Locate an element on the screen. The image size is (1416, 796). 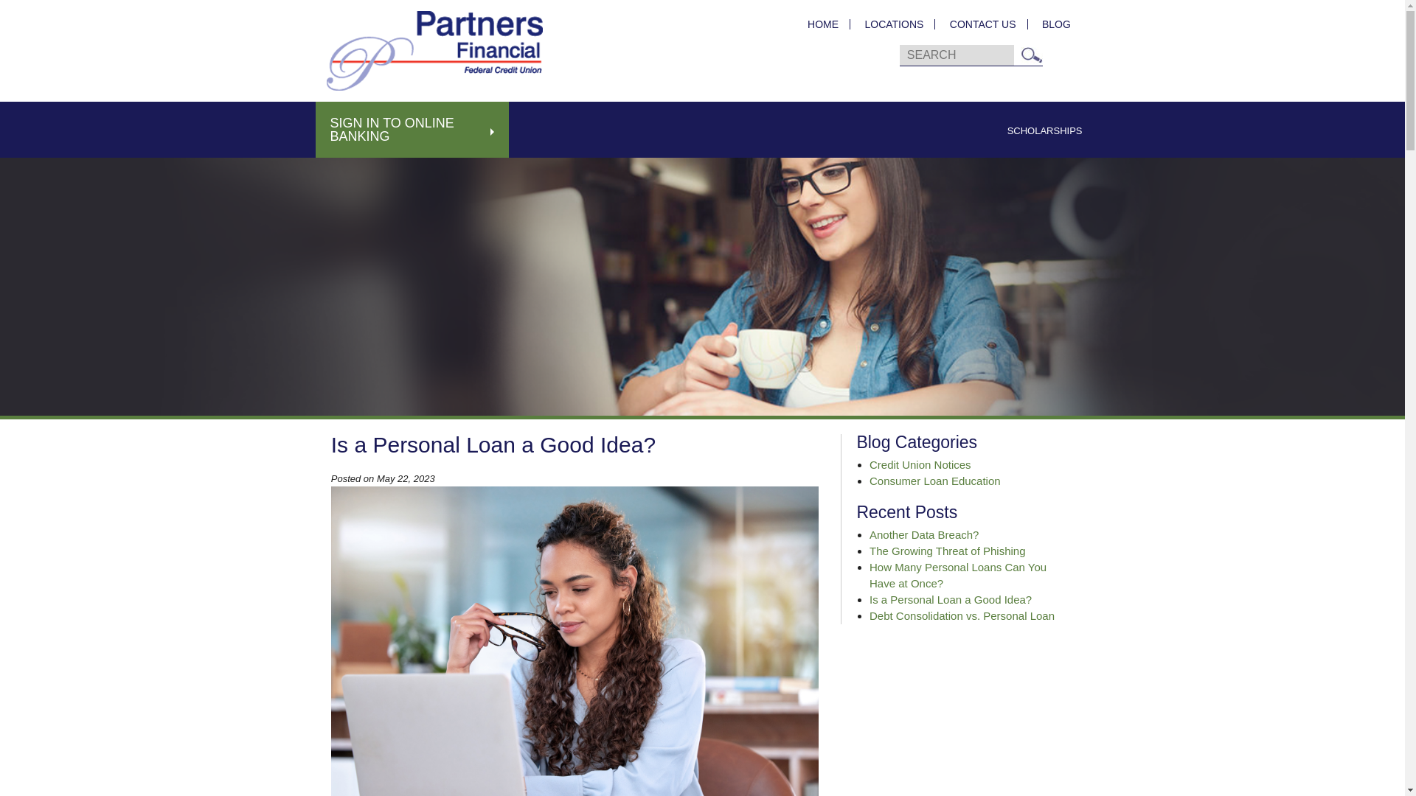
How Many Personal Loans Can You Have at Once? is located at coordinates (957, 575).